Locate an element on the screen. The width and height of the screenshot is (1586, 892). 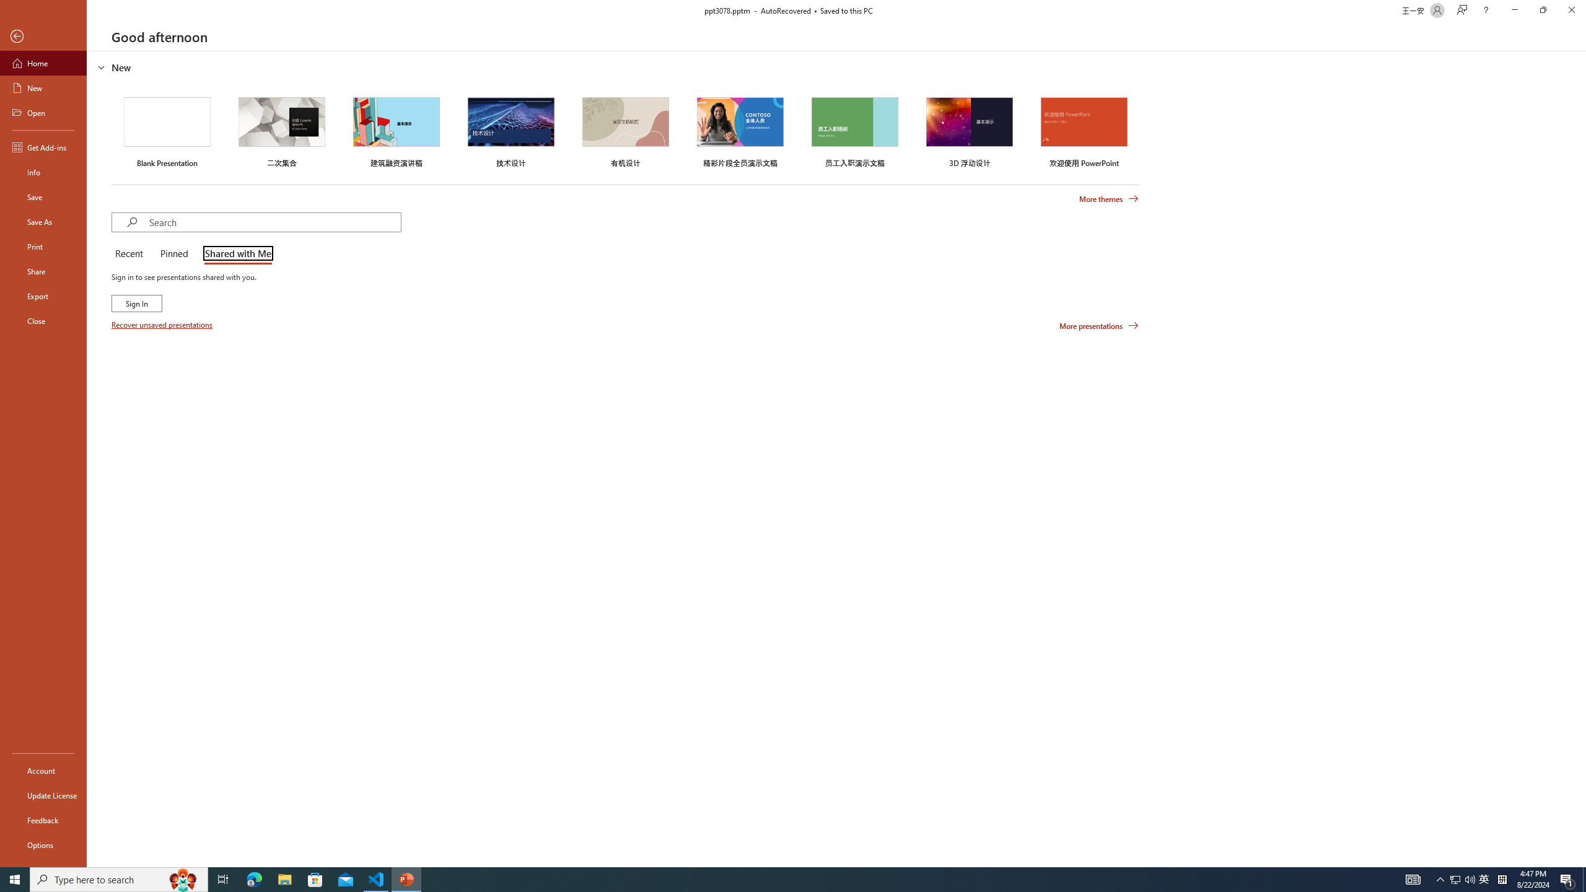
Export is located at coordinates (43, 296).